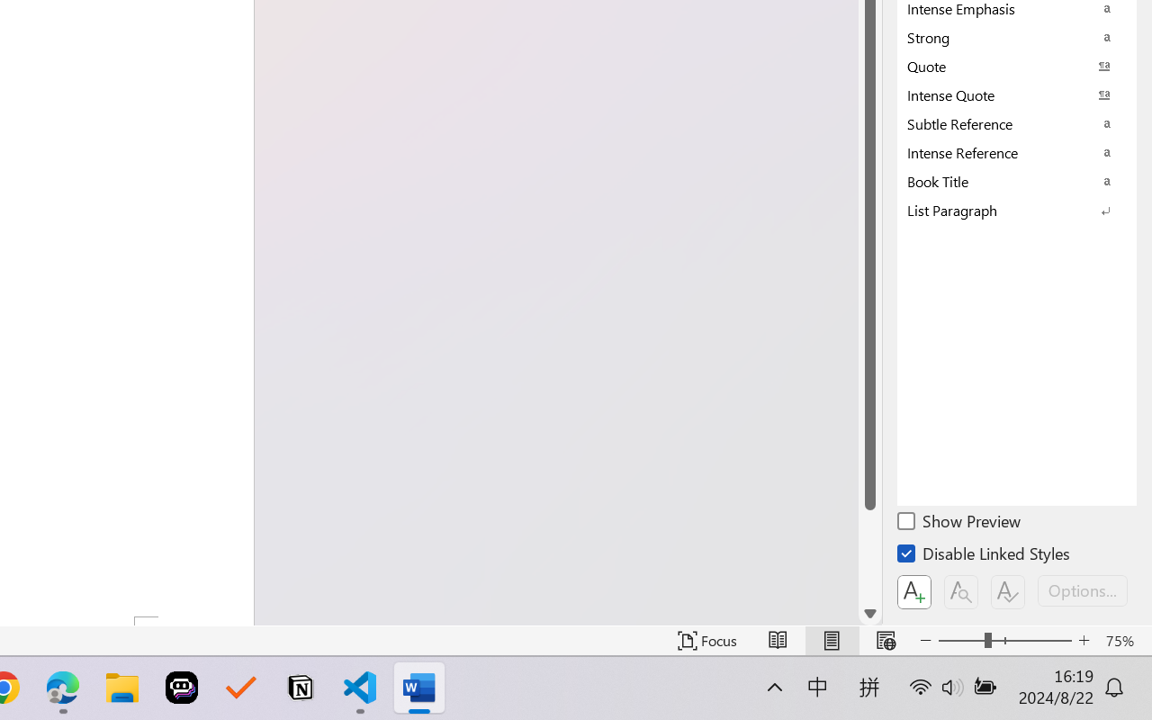 Image resolution: width=1152 pixels, height=720 pixels. Describe the element at coordinates (1124, 641) in the screenshot. I see `Zoom 75%` at that location.